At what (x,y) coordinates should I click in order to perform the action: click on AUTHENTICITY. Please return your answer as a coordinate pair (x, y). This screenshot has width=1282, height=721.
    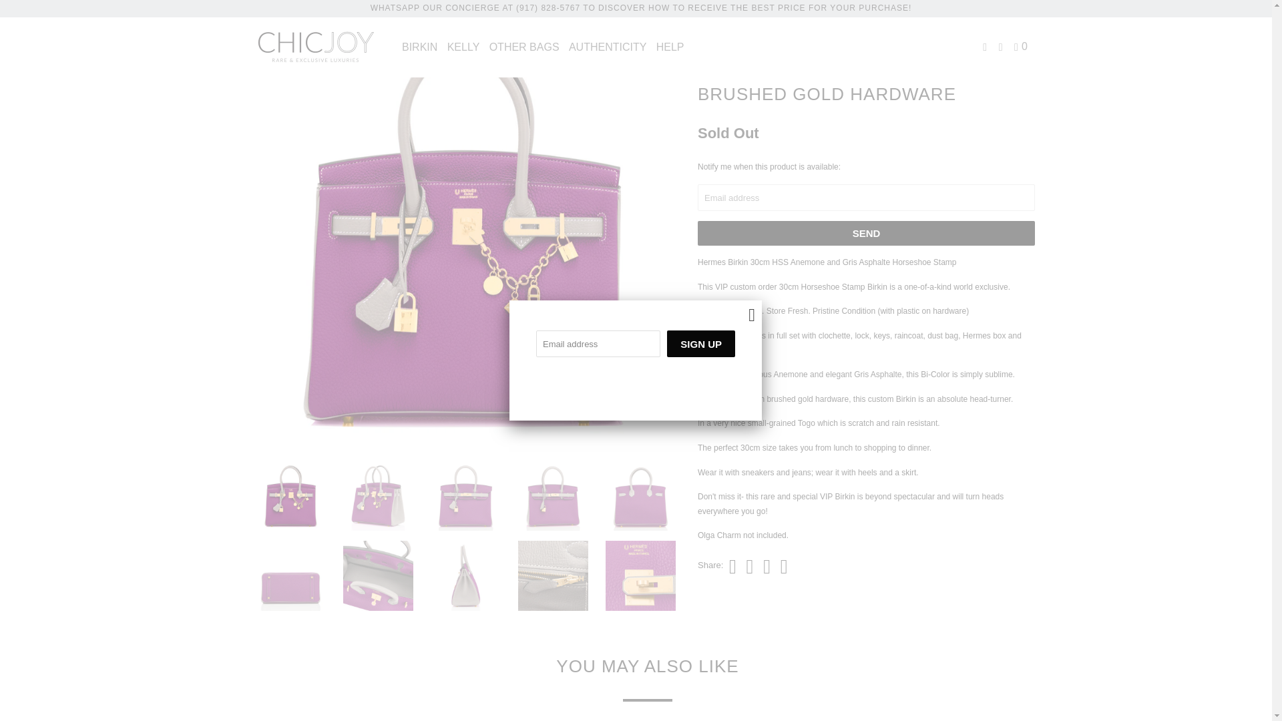
    Looking at the image, I should click on (608, 46).